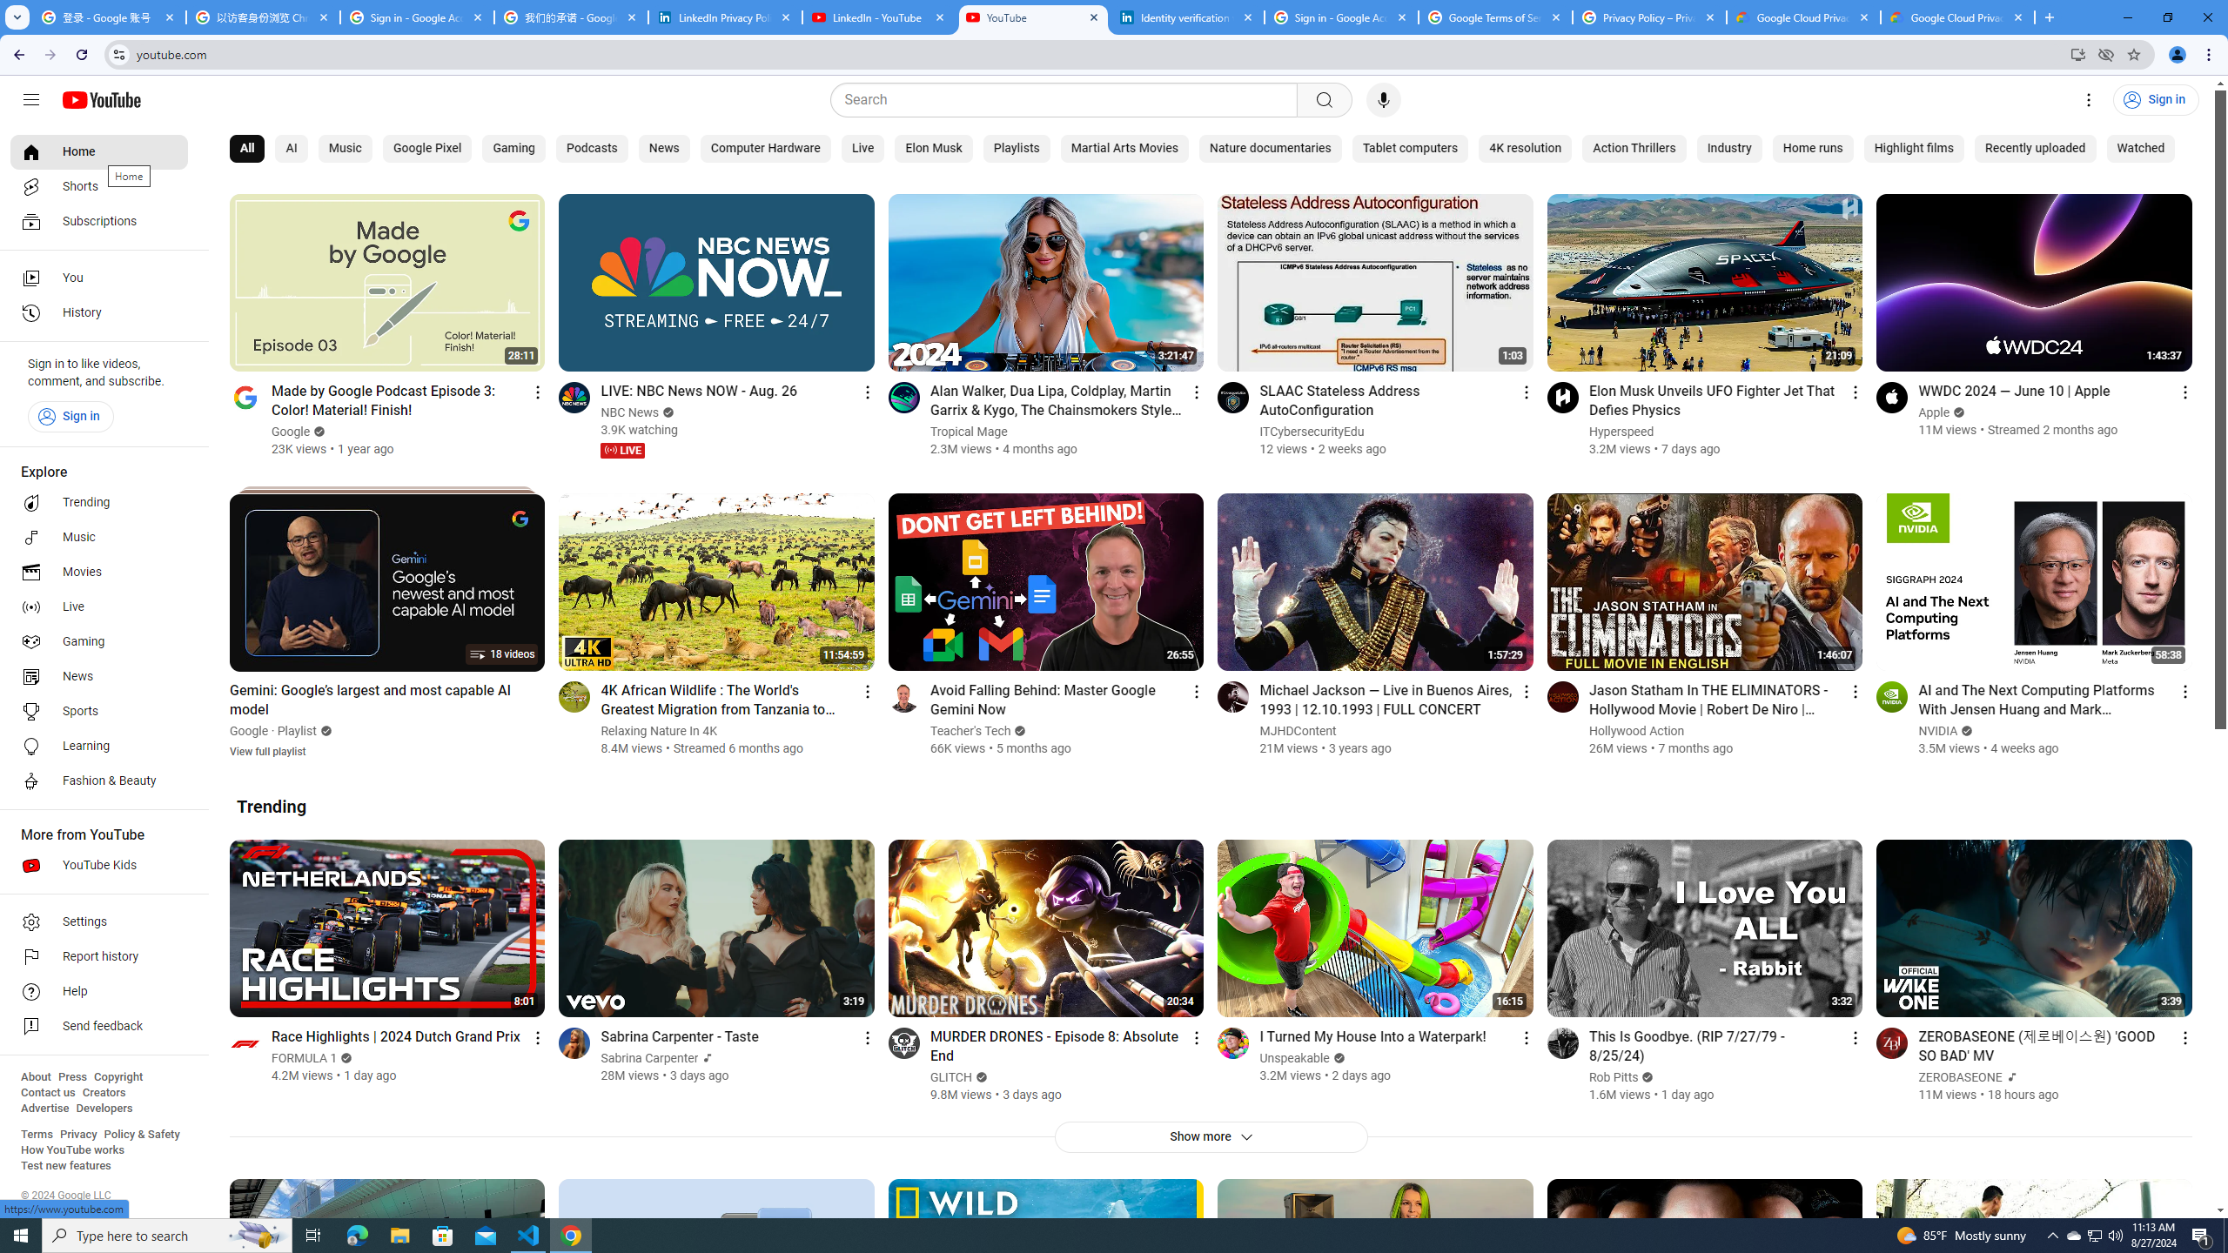 This screenshot has height=1253, width=2228. What do you see at coordinates (104, 1093) in the screenshot?
I see `Creators` at bounding box center [104, 1093].